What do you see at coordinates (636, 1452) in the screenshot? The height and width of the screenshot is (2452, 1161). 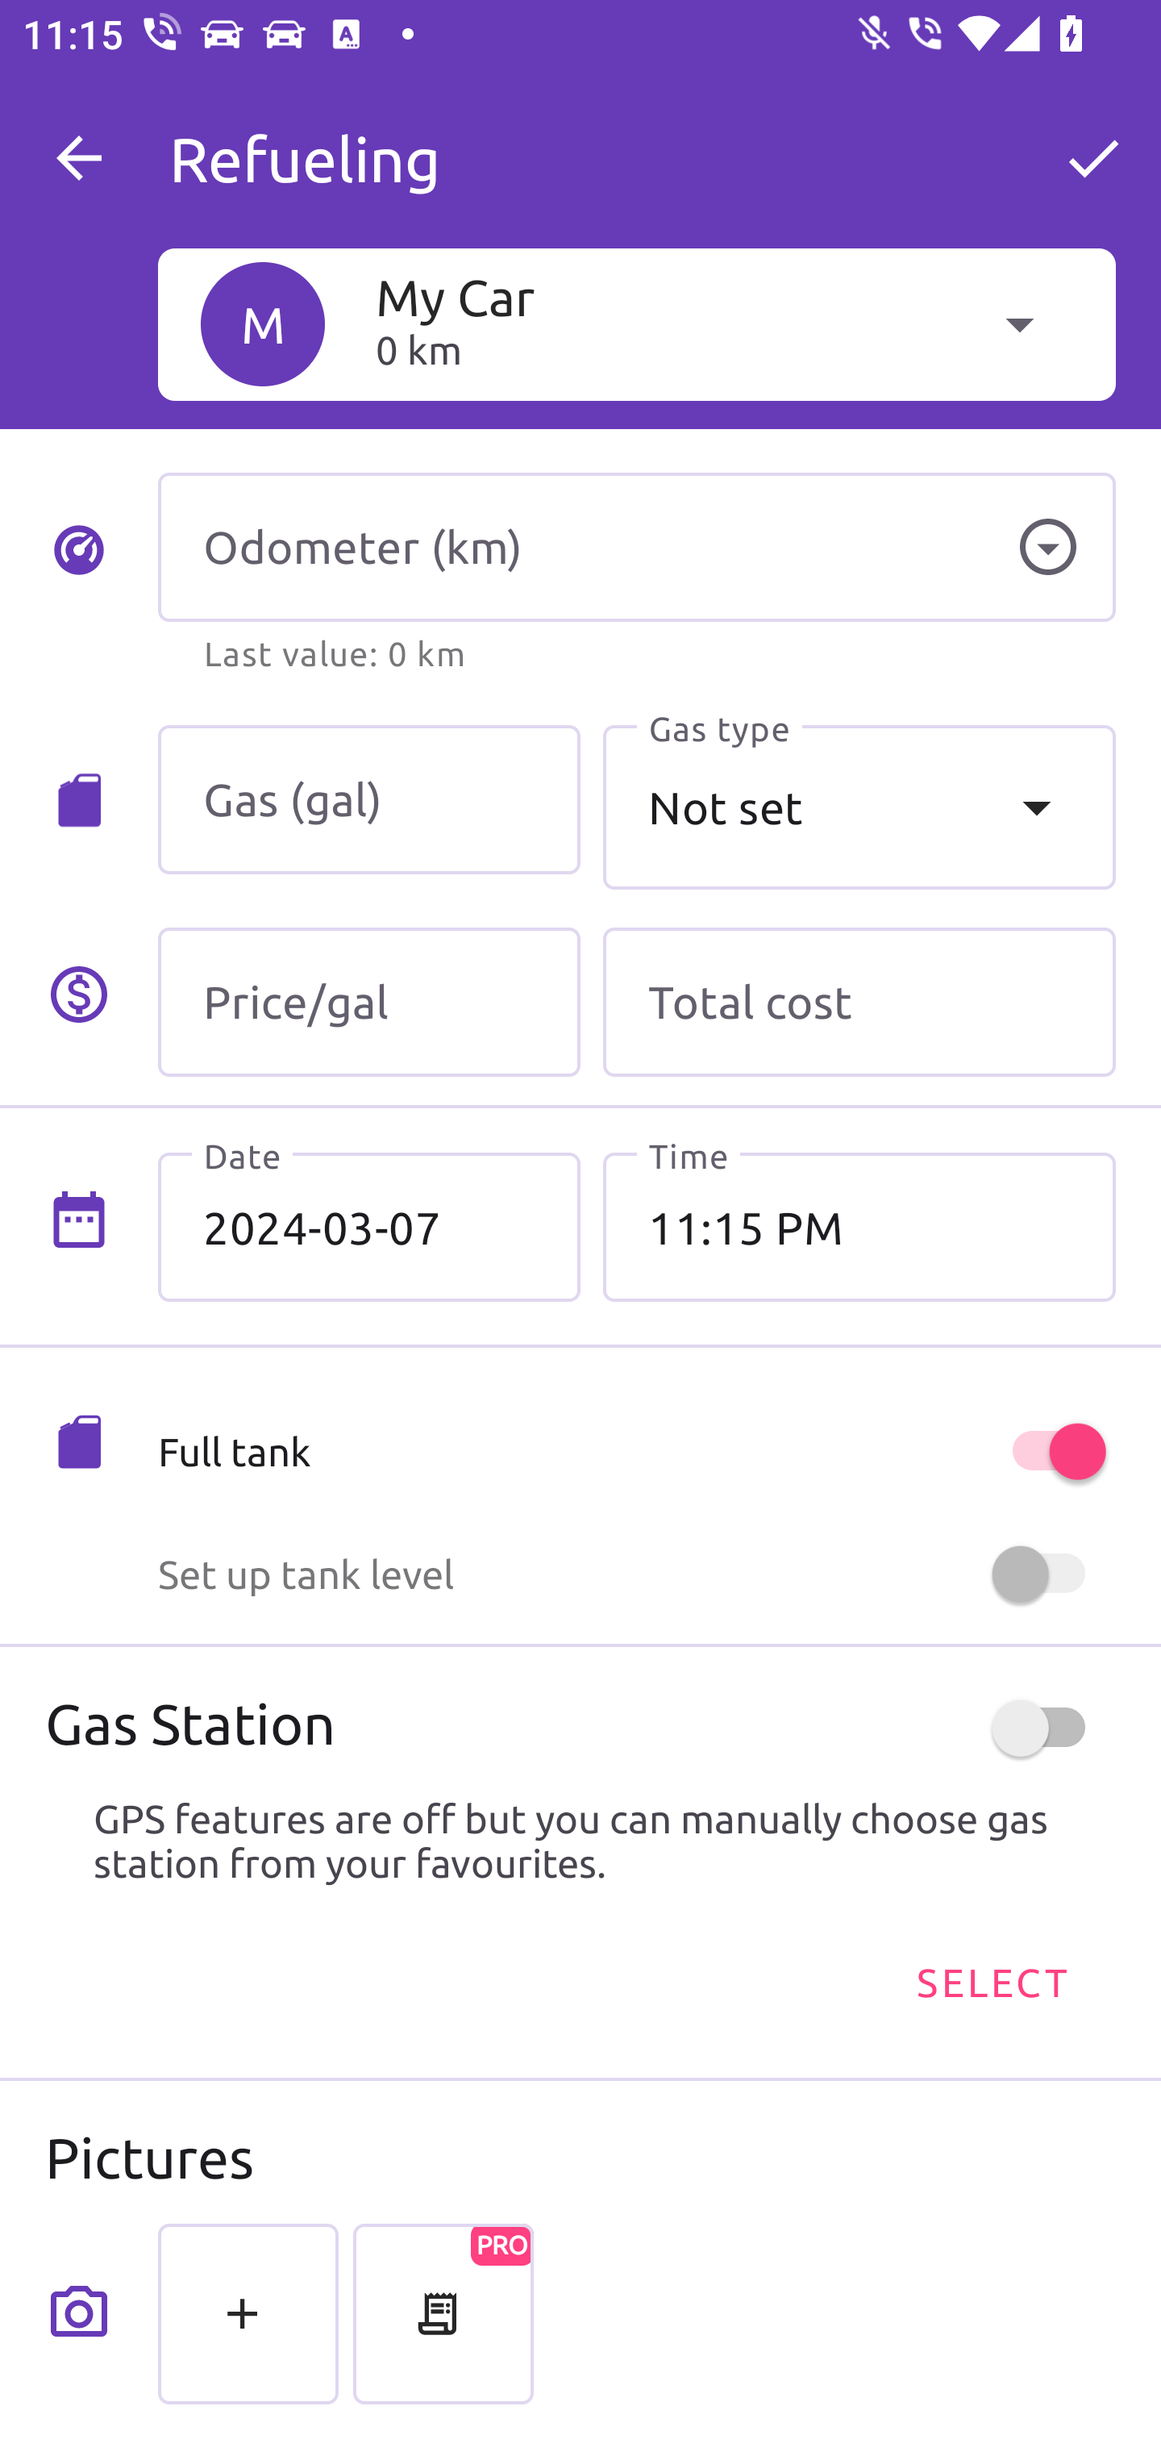 I see `Full tank` at bounding box center [636, 1452].